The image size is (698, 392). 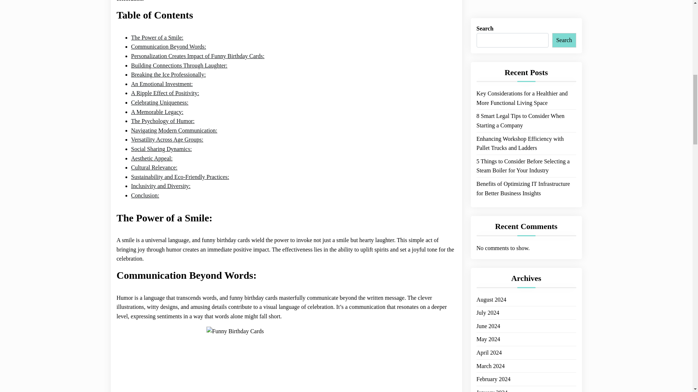 I want to click on Communication Beyond Words:, so click(x=168, y=46).